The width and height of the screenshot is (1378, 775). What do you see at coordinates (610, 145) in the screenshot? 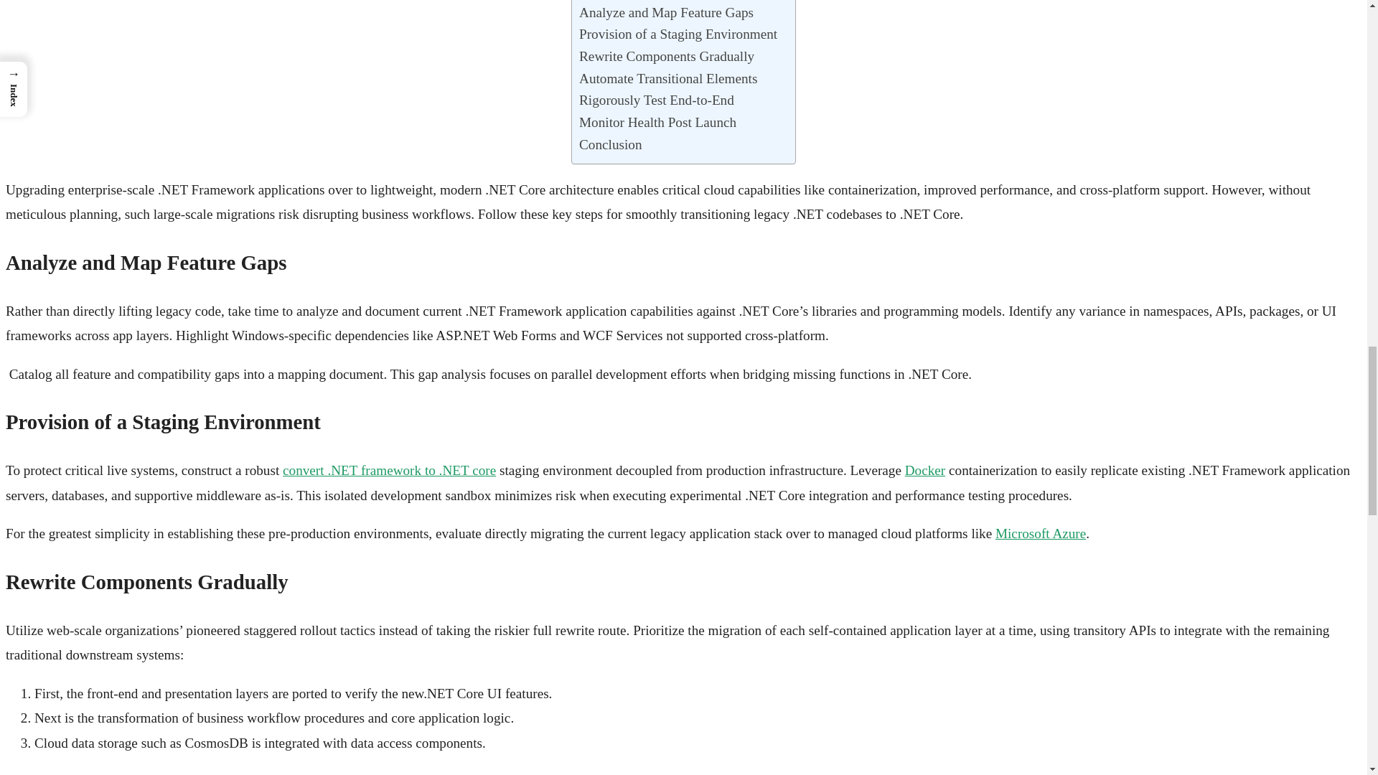
I see `Conclusion` at bounding box center [610, 145].